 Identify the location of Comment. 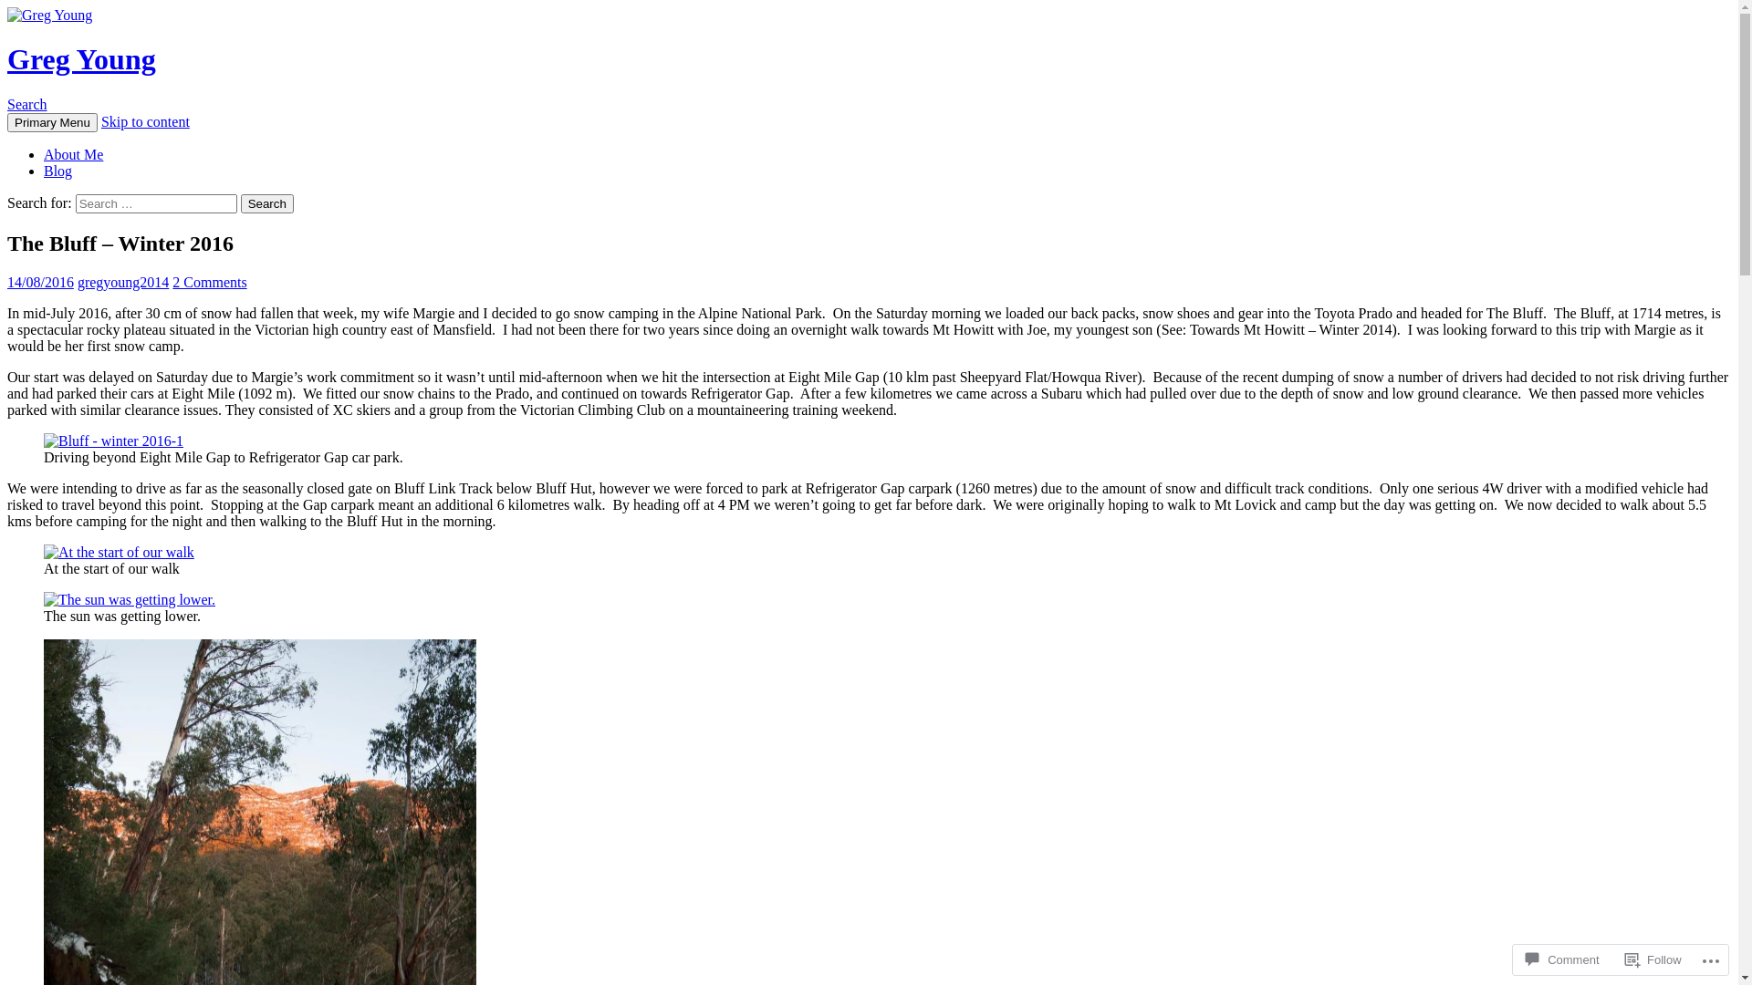
(1562, 959).